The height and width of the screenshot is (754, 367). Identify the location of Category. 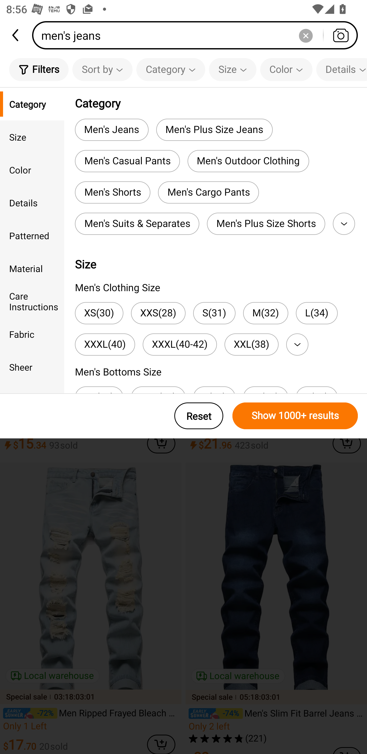
(171, 69).